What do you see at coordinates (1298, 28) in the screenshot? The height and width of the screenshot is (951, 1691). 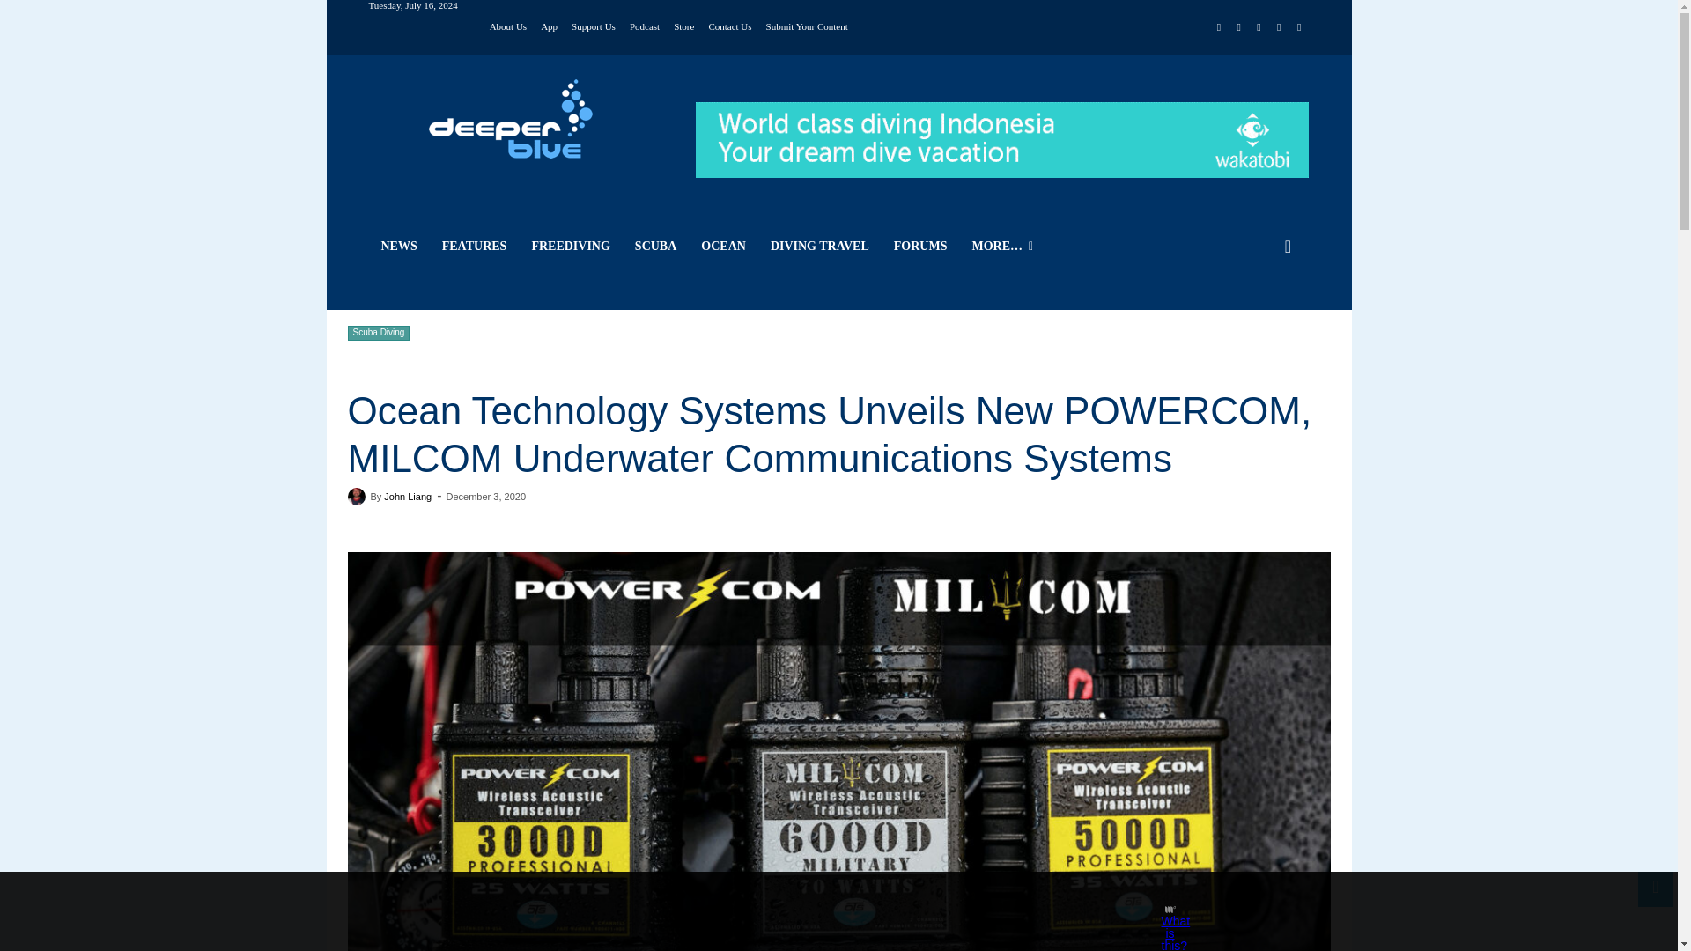 I see `Youtube` at bounding box center [1298, 28].